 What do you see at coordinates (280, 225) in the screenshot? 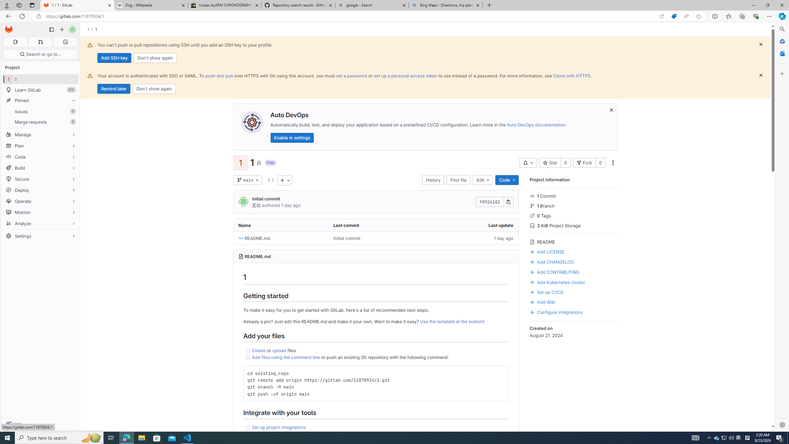
I see `Name` at bounding box center [280, 225].